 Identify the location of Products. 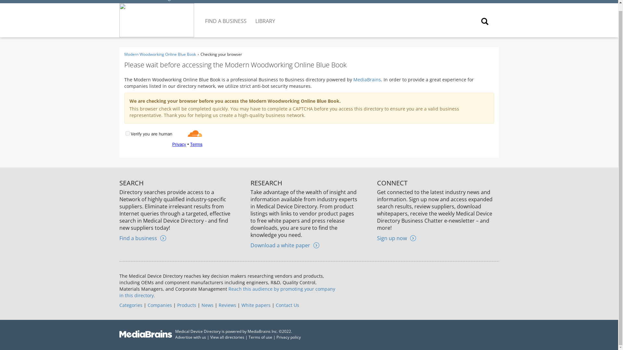
(186, 305).